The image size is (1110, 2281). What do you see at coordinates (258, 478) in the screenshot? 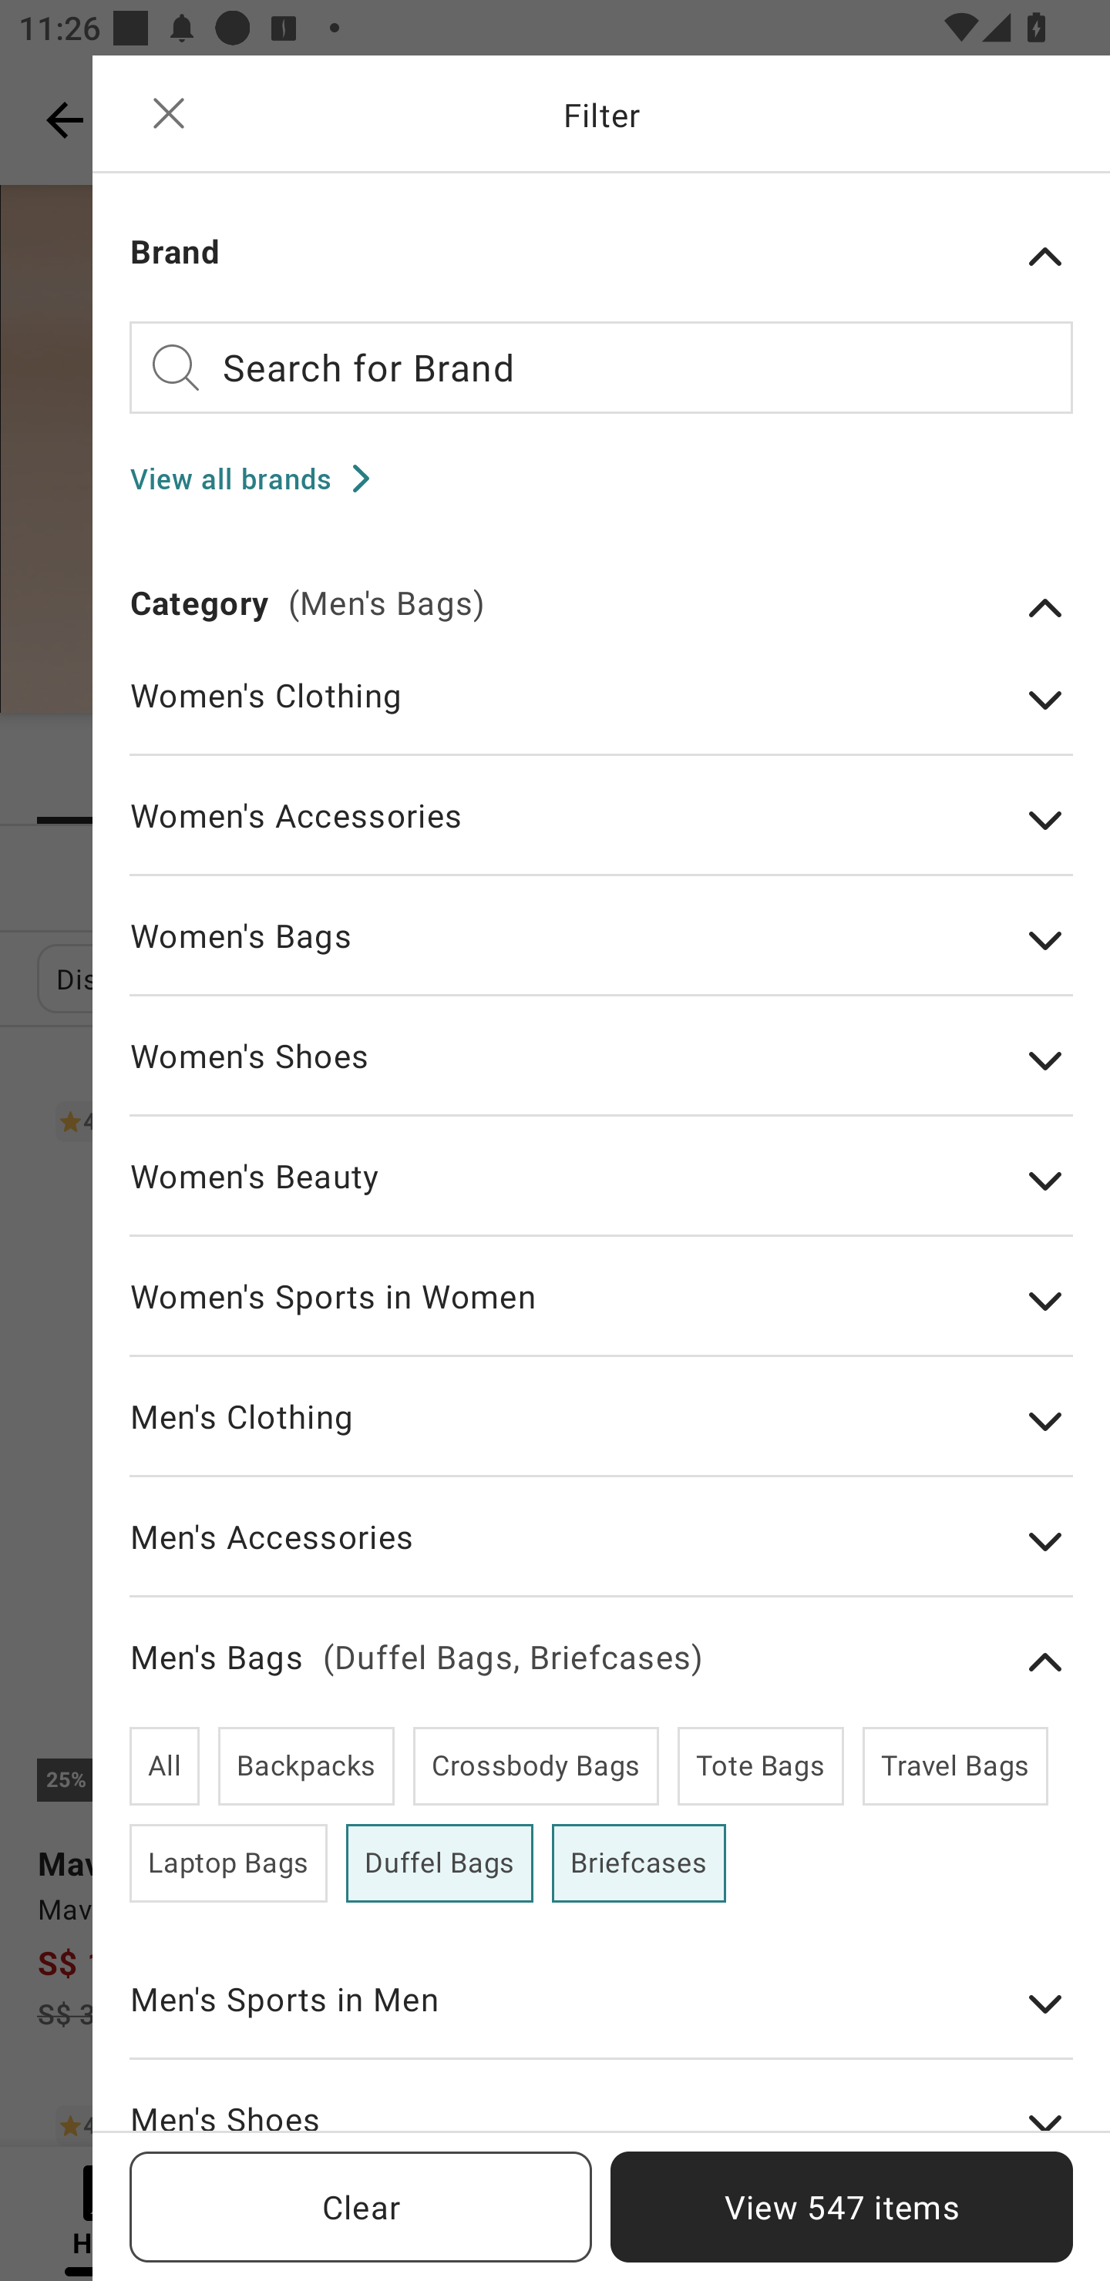
I see `View all brands` at bounding box center [258, 478].